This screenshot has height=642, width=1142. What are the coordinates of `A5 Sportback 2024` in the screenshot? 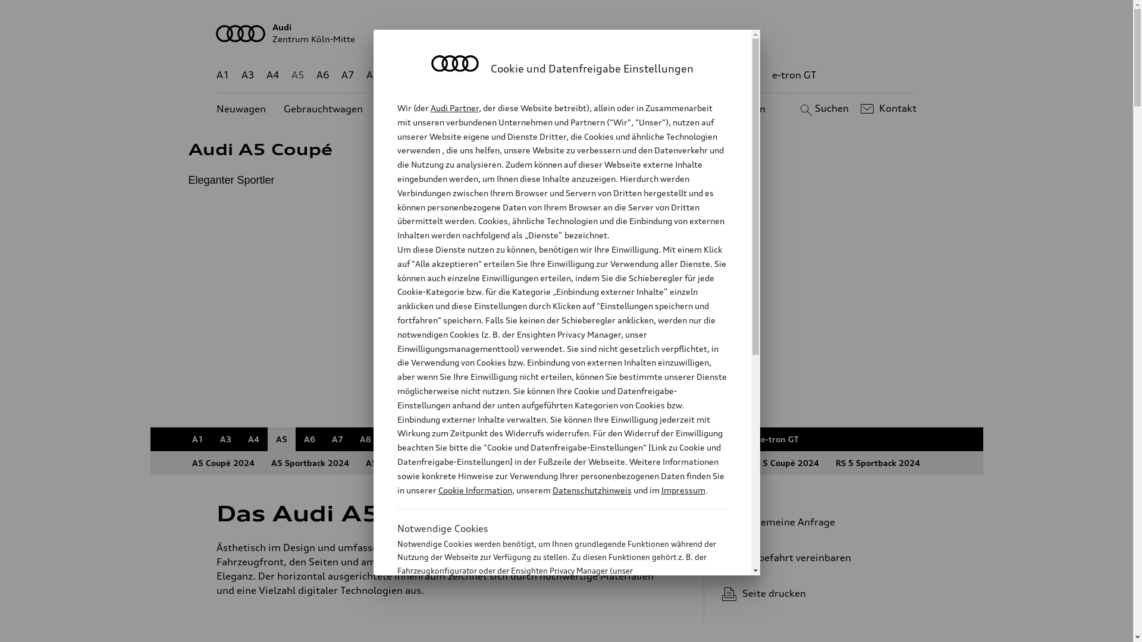 It's located at (310, 462).